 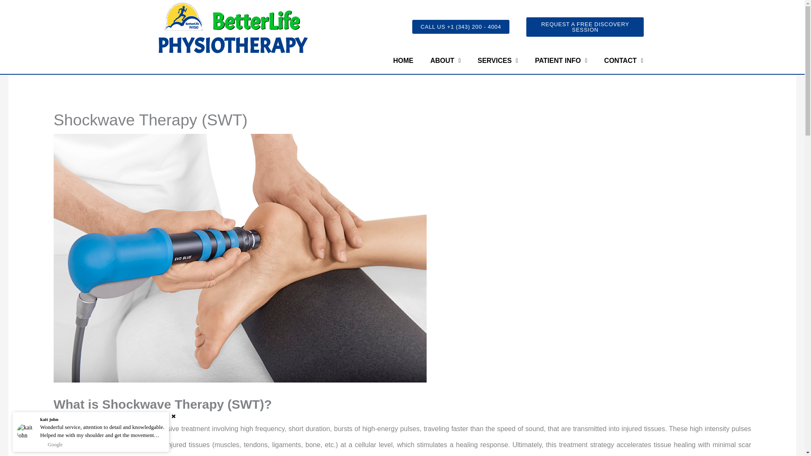 What do you see at coordinates (498, 61) in the screenshot?
I see `SERVICES` at bounding box center [498, 61].